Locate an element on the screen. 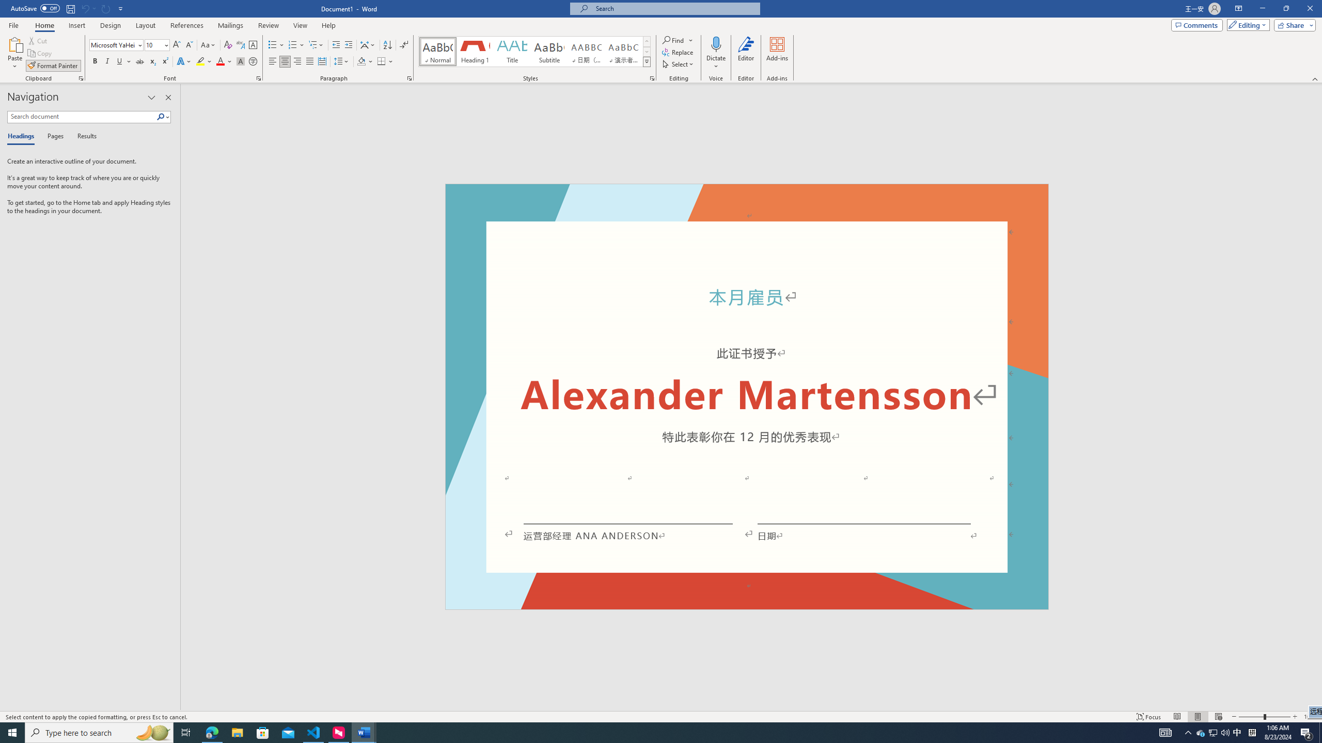  Quick Access Toolbar is located at coordinates (68, 9).